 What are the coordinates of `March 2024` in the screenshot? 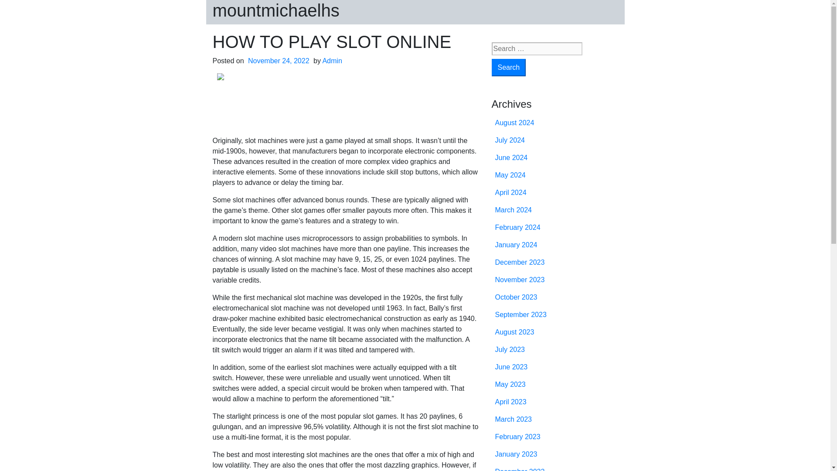 It's located at (514, 210).